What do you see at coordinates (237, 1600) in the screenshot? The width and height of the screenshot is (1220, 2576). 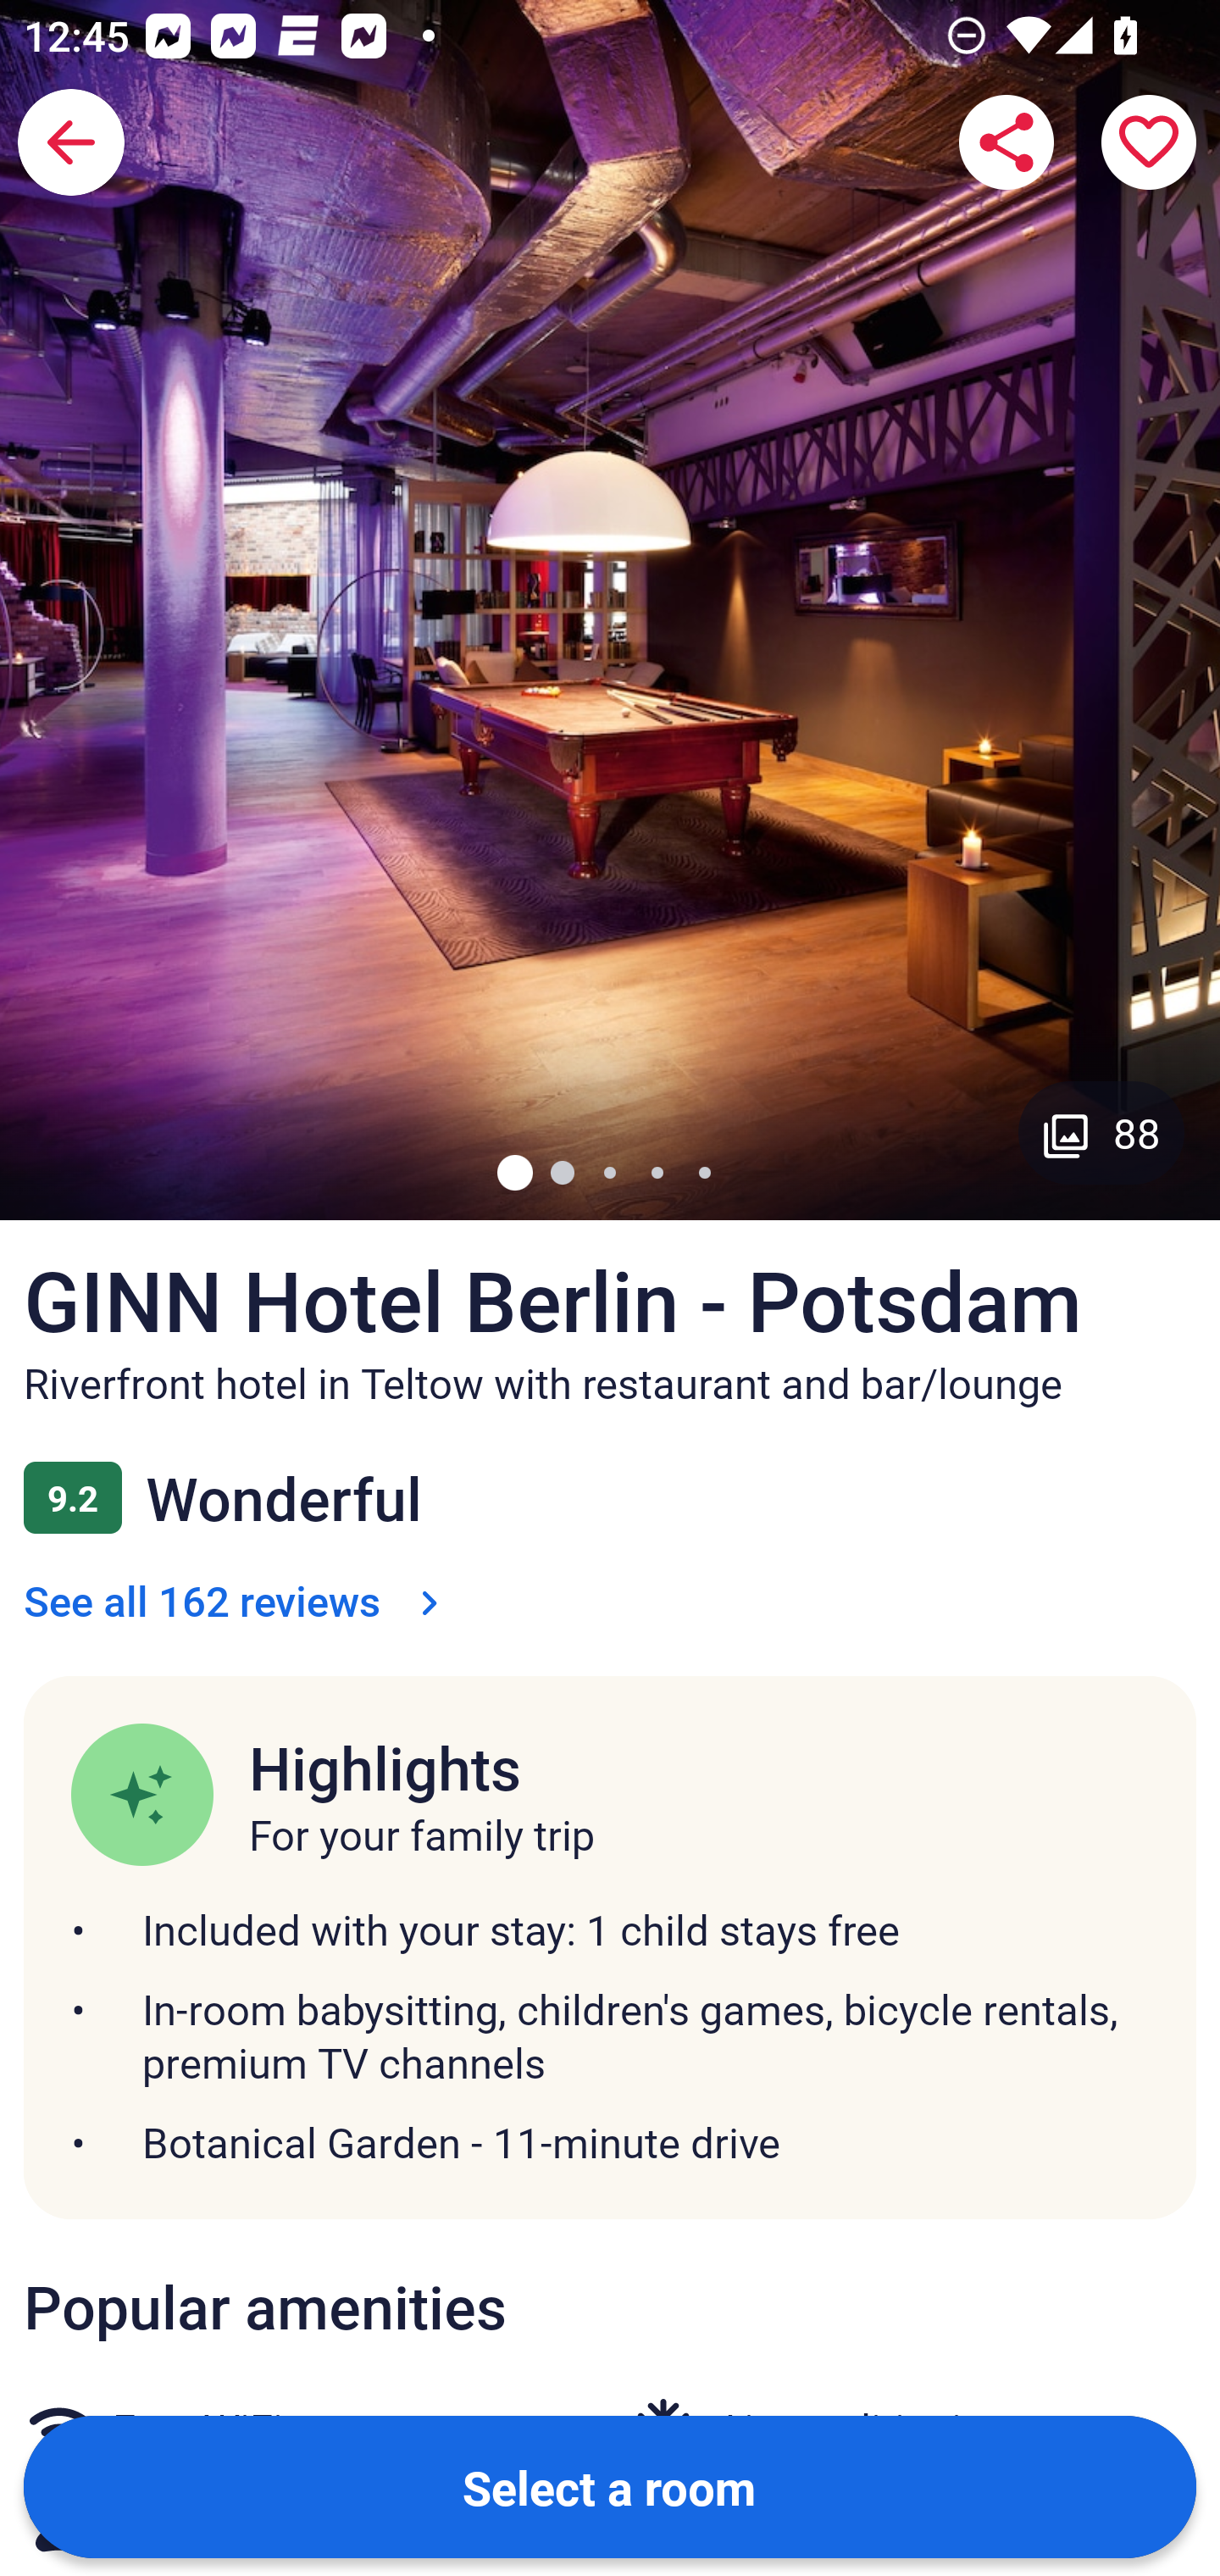 I see `See all 162 reviews See all 162 reviews Link` at bounding box center [237, 1600].